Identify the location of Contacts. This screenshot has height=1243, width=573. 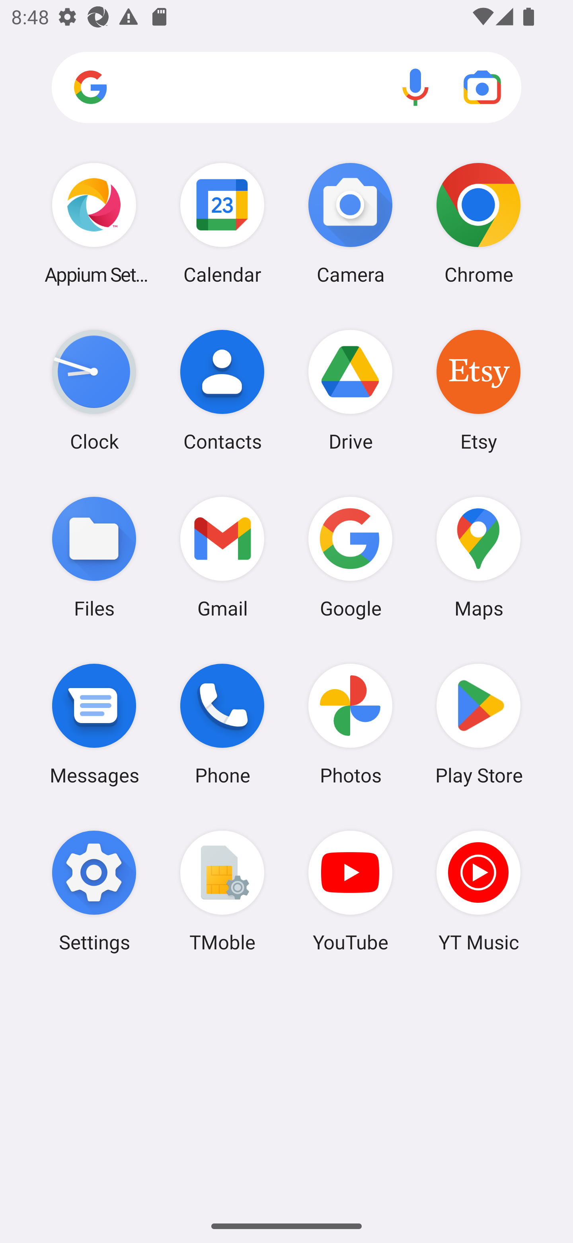
(222, 390).